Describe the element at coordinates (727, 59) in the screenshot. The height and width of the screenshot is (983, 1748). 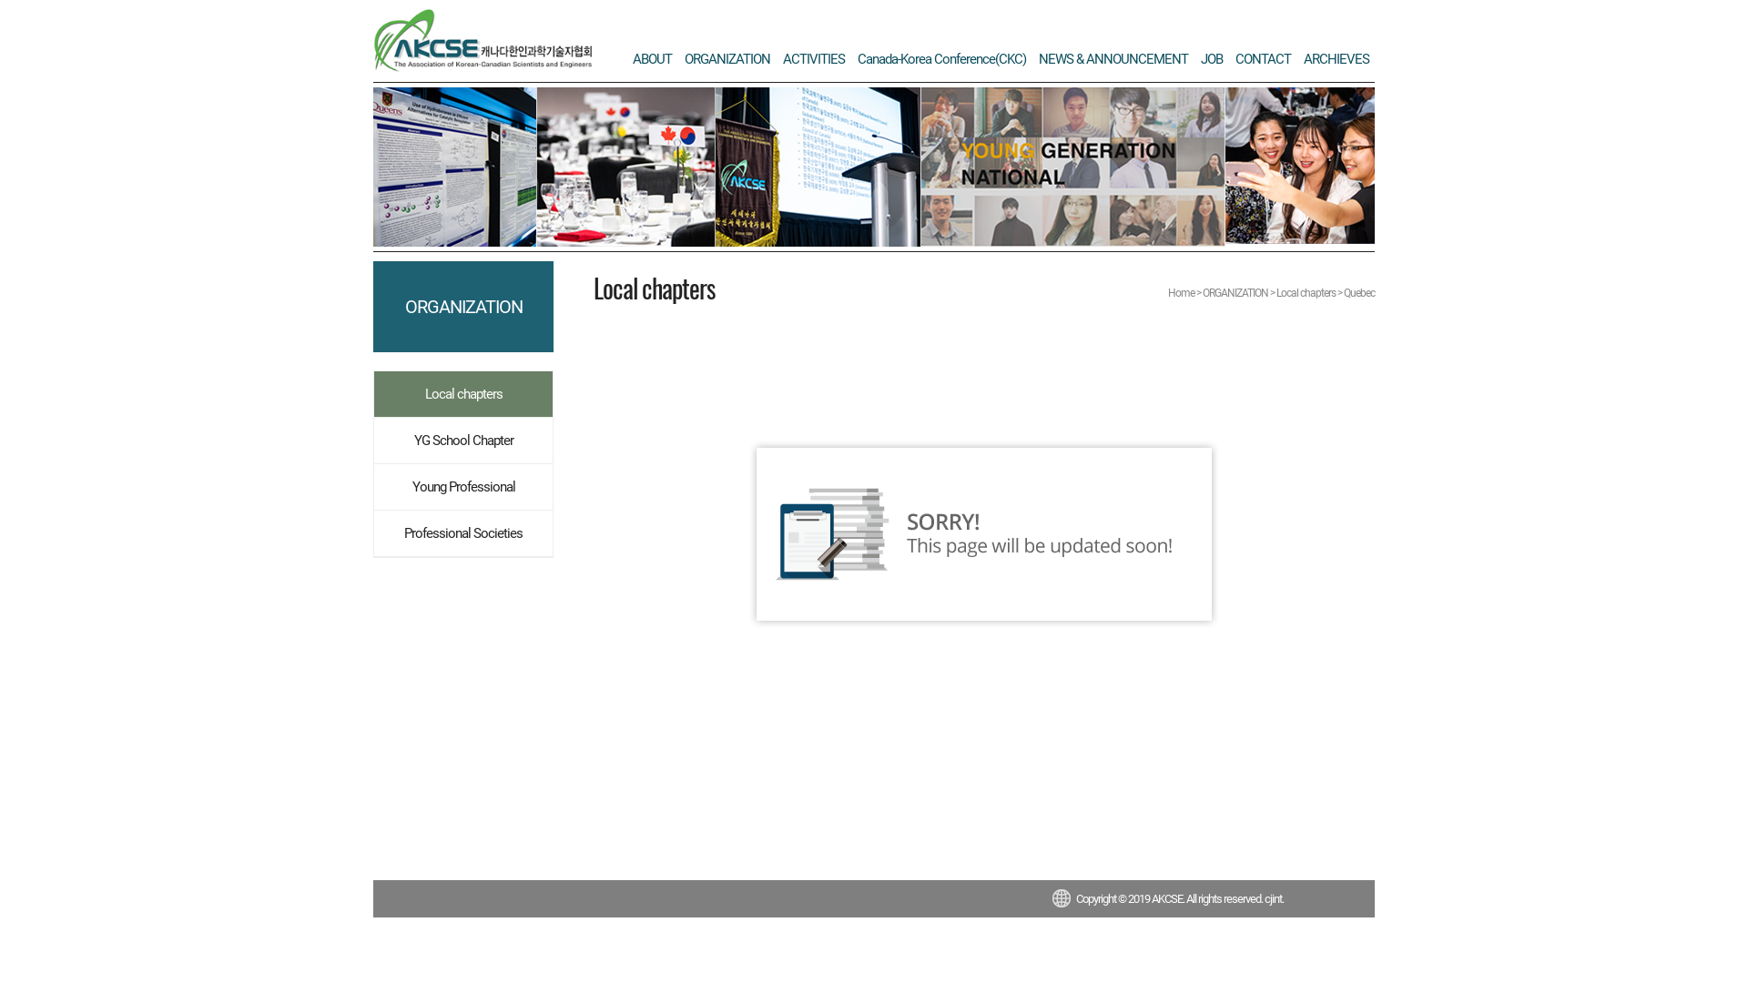
I see `ORGANIZATION` at that location.